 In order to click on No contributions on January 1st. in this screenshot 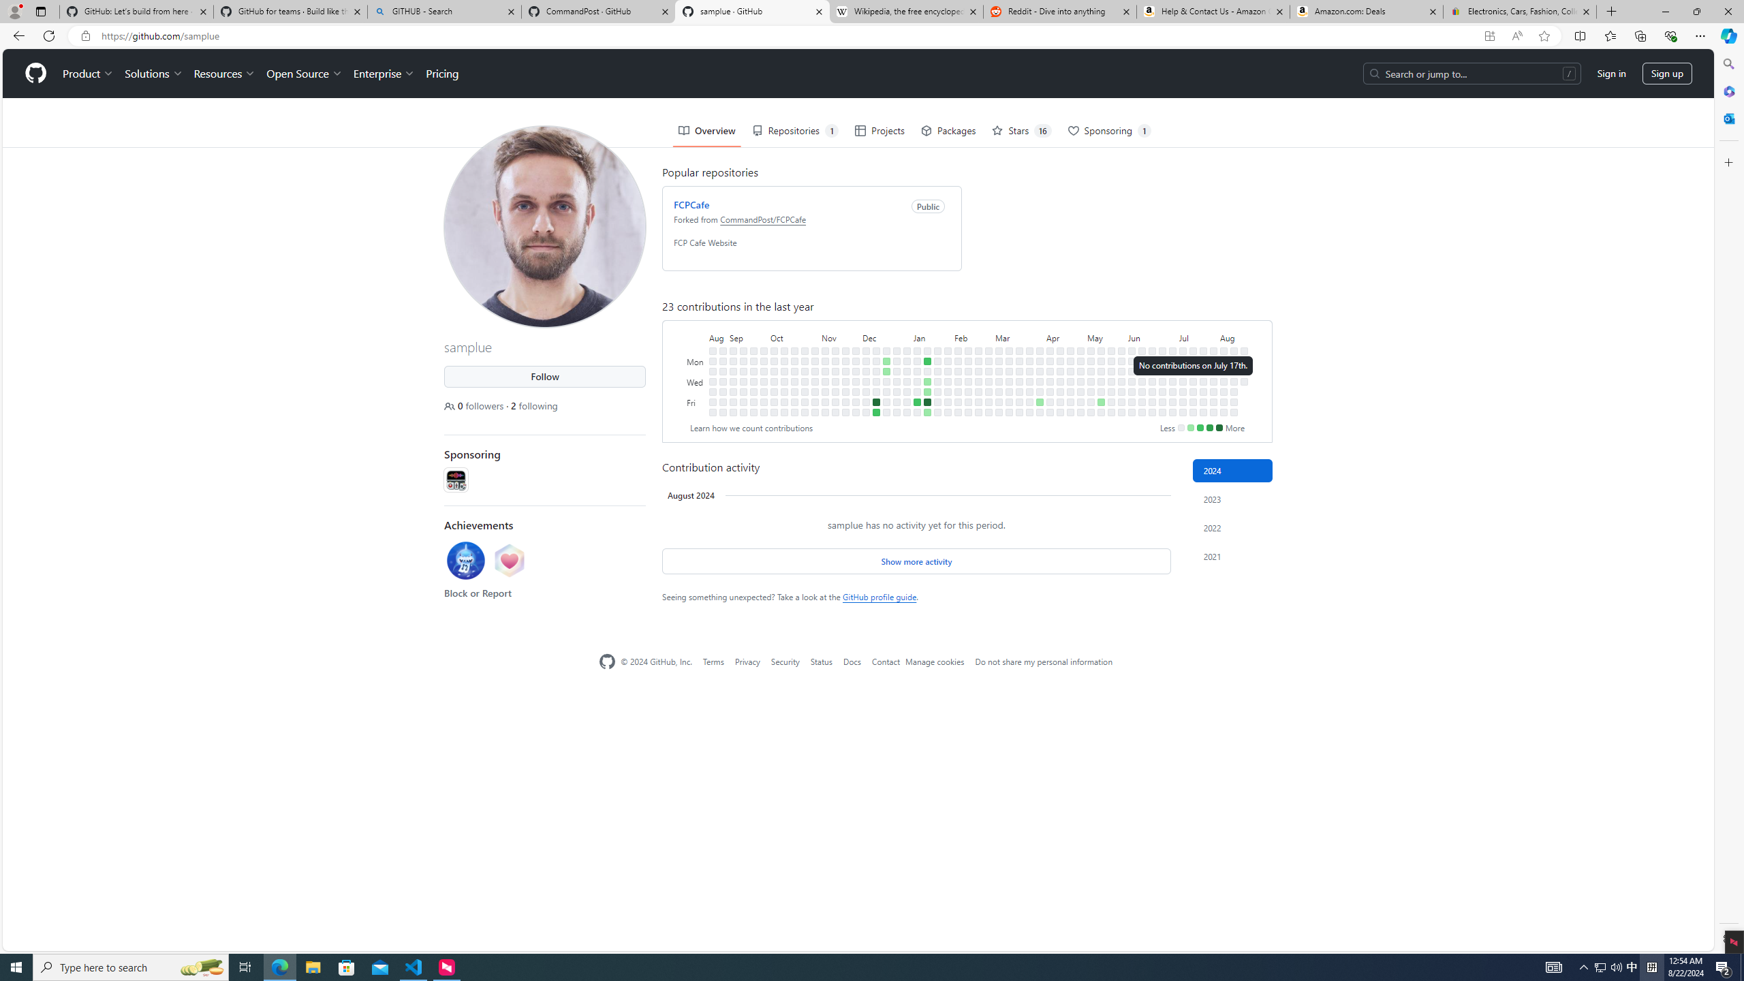, I will do `click(907, 361)`.